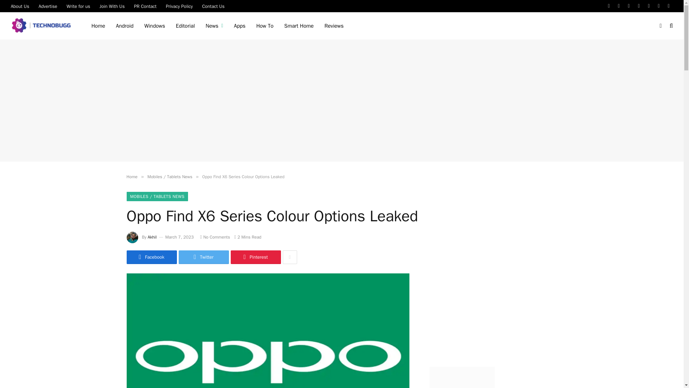 This screenshot has height=388, width=689. Describe the element at coordinates (660, 26) in the screenshot. I see `Switch to Dark Design - easier on eyes.` at that location.